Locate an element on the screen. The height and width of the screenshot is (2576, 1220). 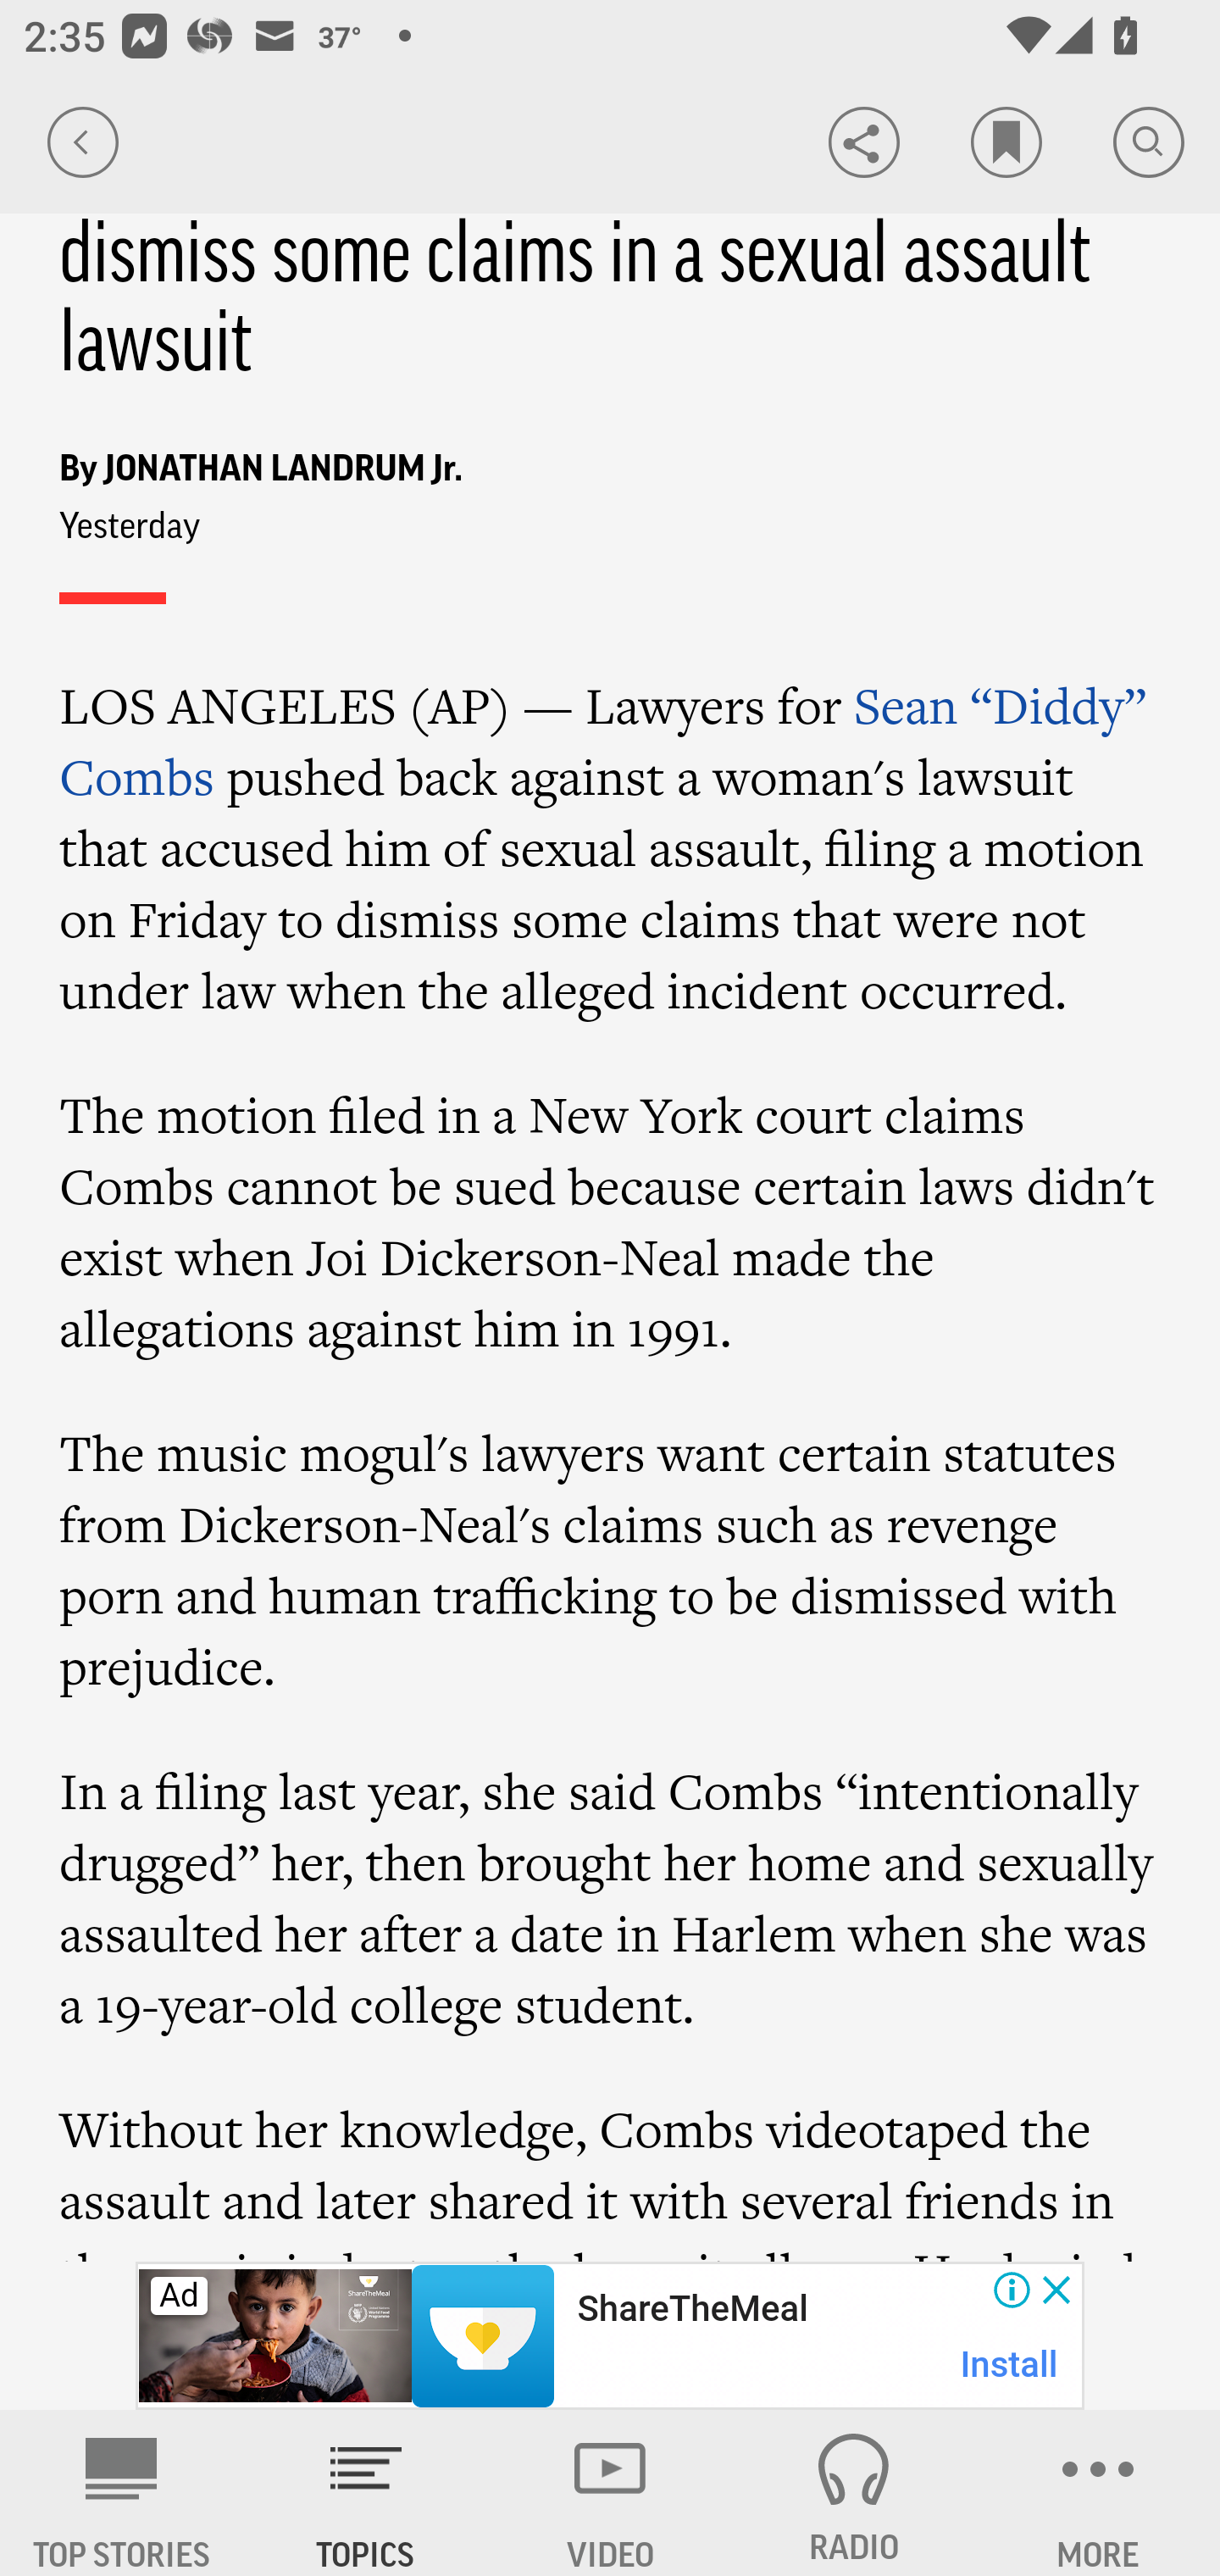
MORE is located at coordinates (1098, 2493).